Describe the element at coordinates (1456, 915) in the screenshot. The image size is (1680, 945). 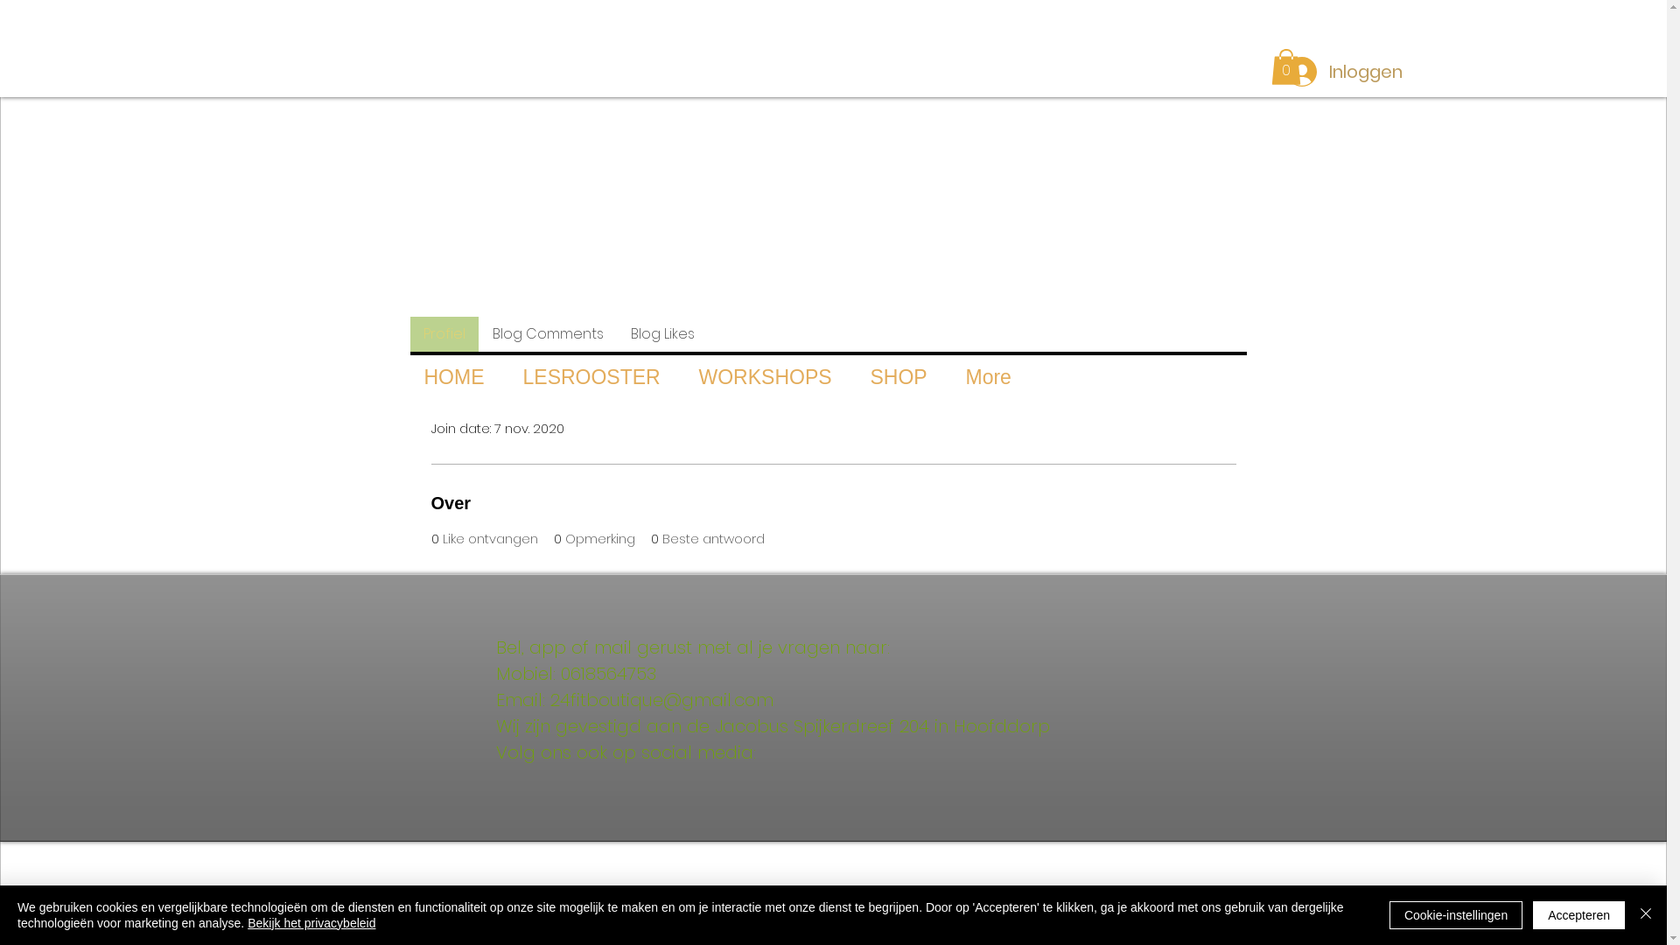
I see `Cookie-instellingen` at that location.